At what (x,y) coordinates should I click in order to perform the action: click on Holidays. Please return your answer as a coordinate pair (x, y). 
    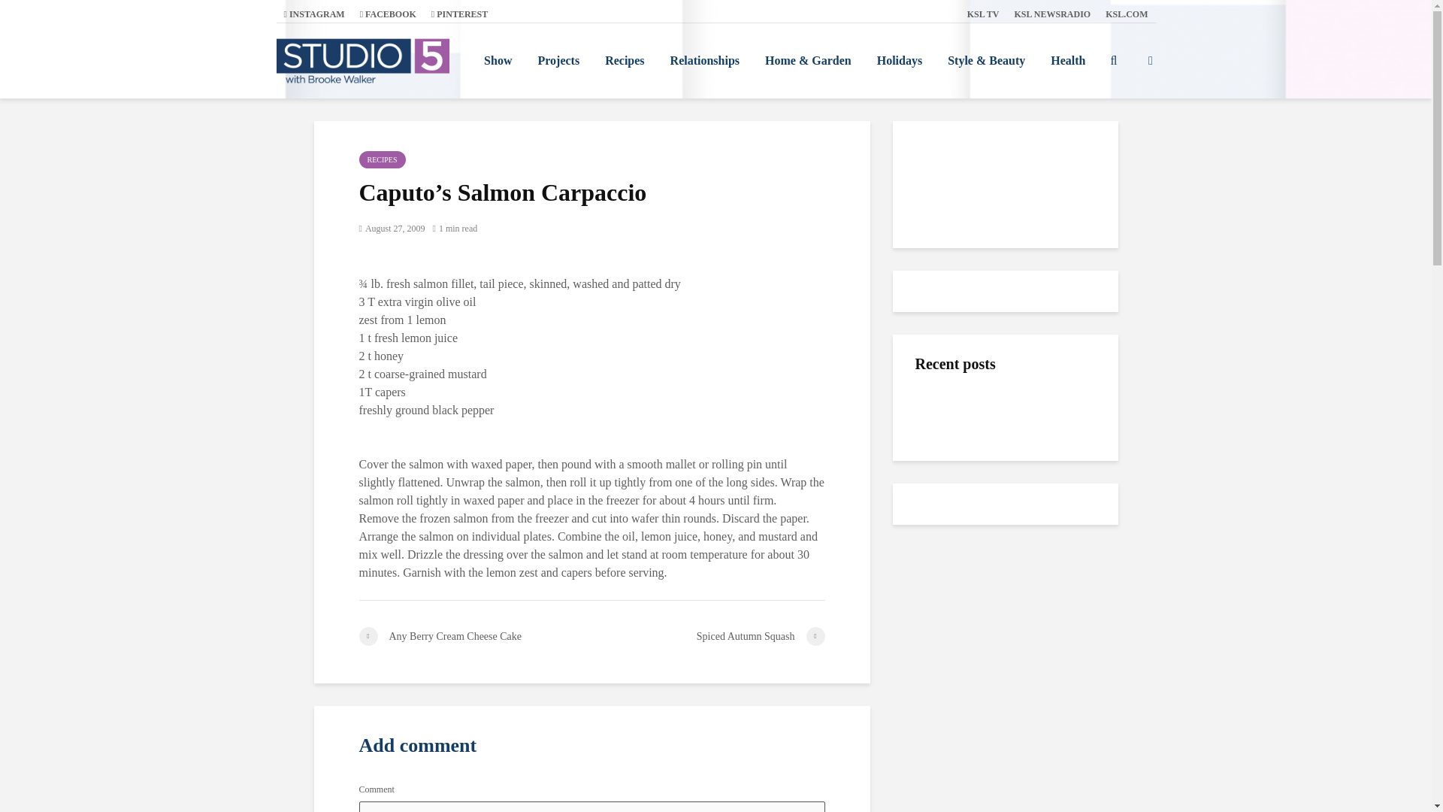
    Looking at the image, I should click on (900, 60).